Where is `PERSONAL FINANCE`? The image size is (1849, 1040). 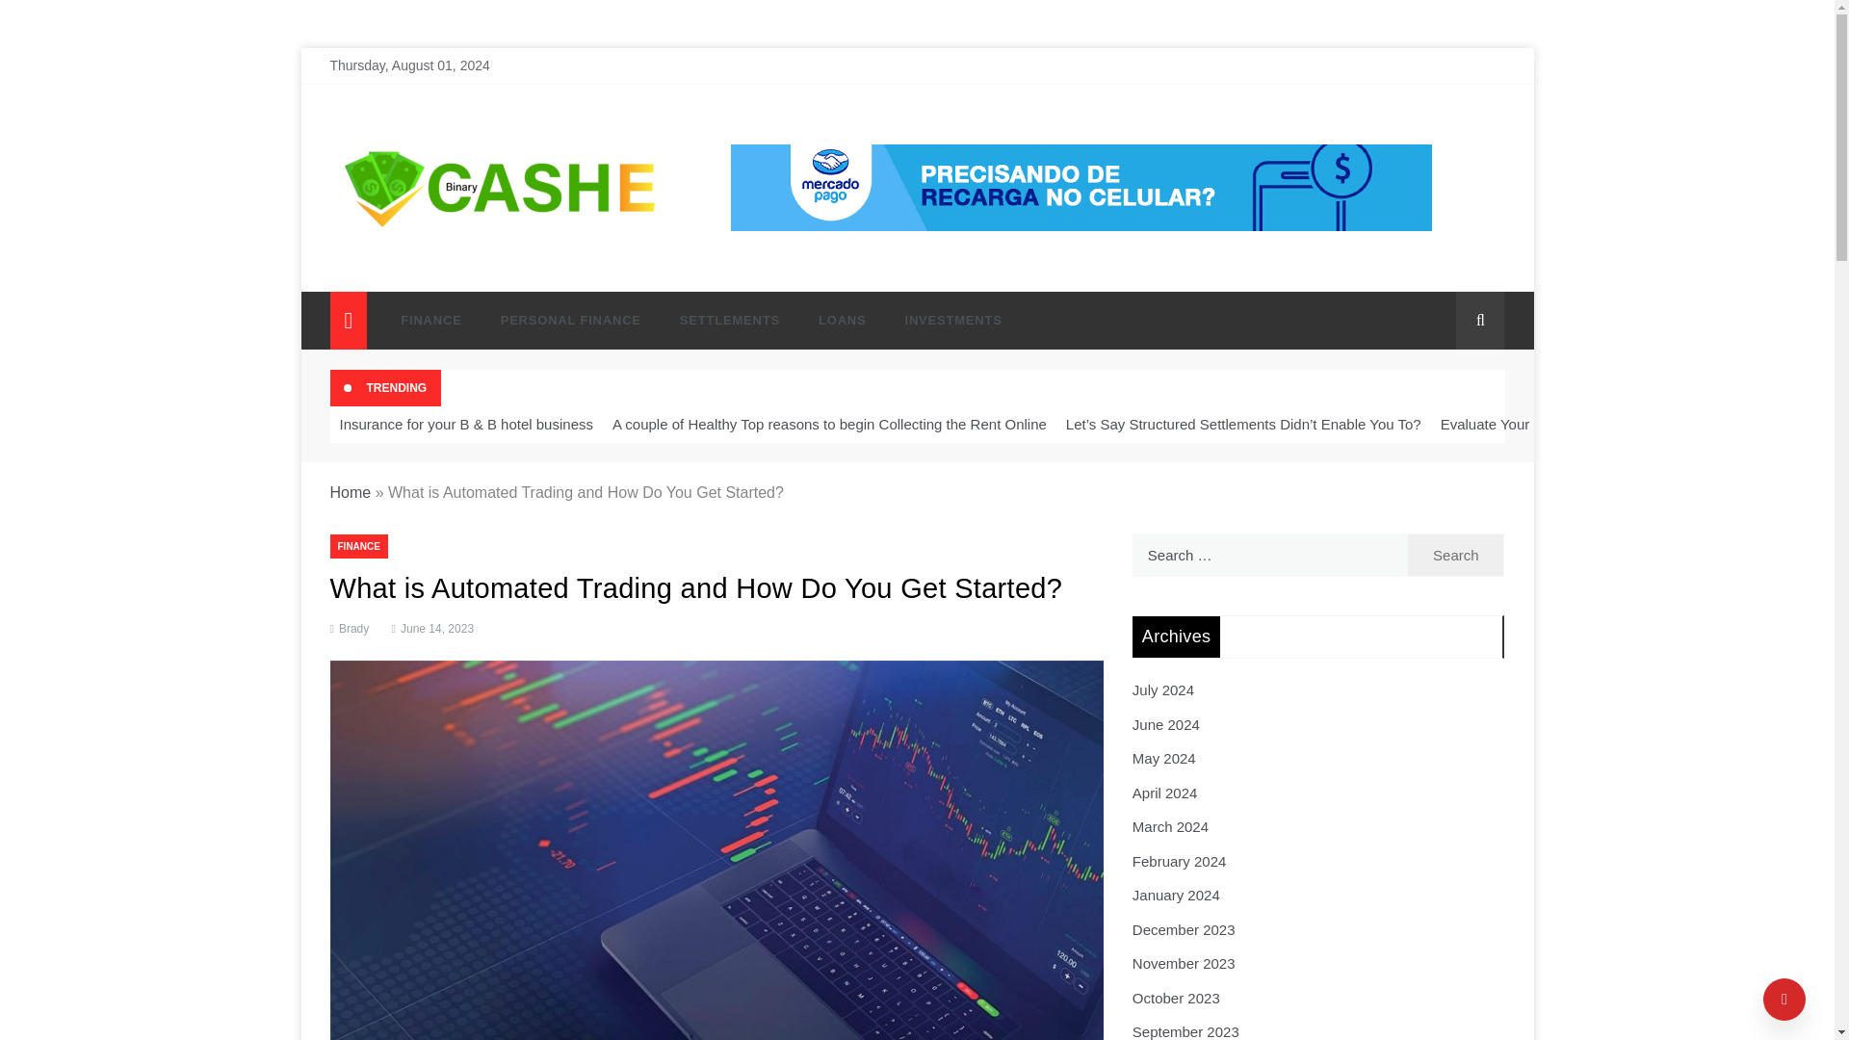
PERSONAL FINANCE is located at coordinates (570, 320).